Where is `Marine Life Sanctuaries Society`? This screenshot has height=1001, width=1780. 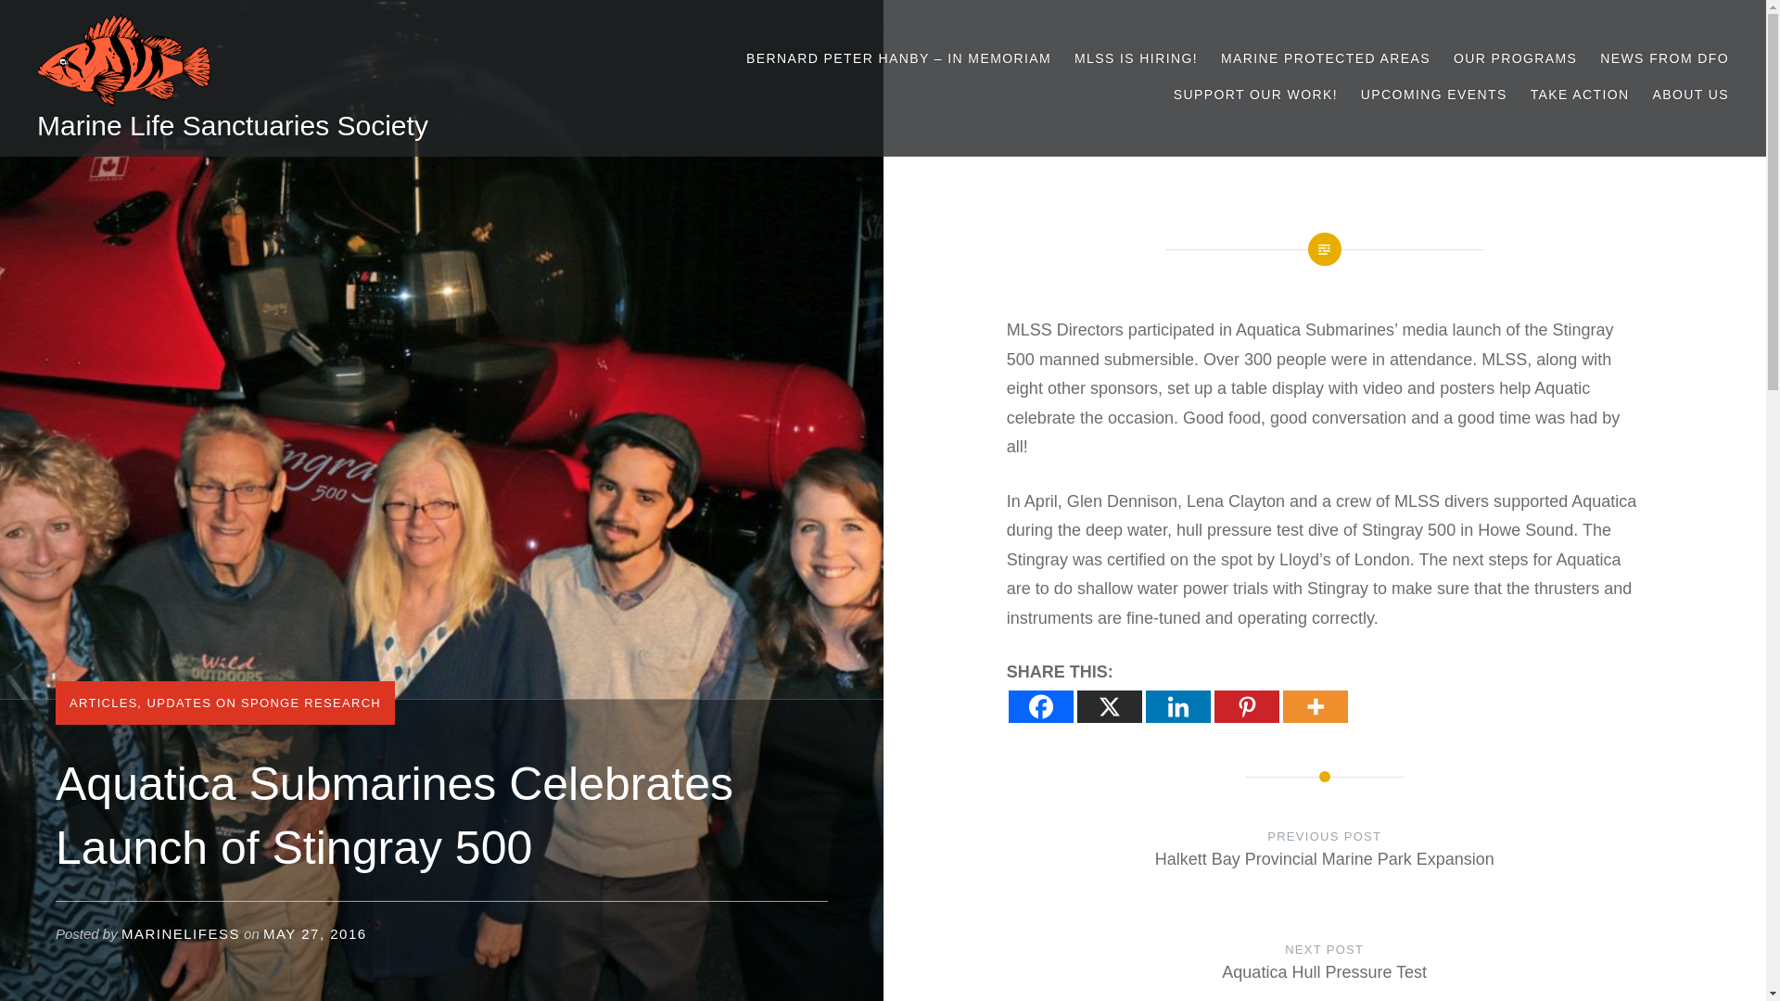
Marine Life Sanctuaries Society is located at coordinates (233, 125).